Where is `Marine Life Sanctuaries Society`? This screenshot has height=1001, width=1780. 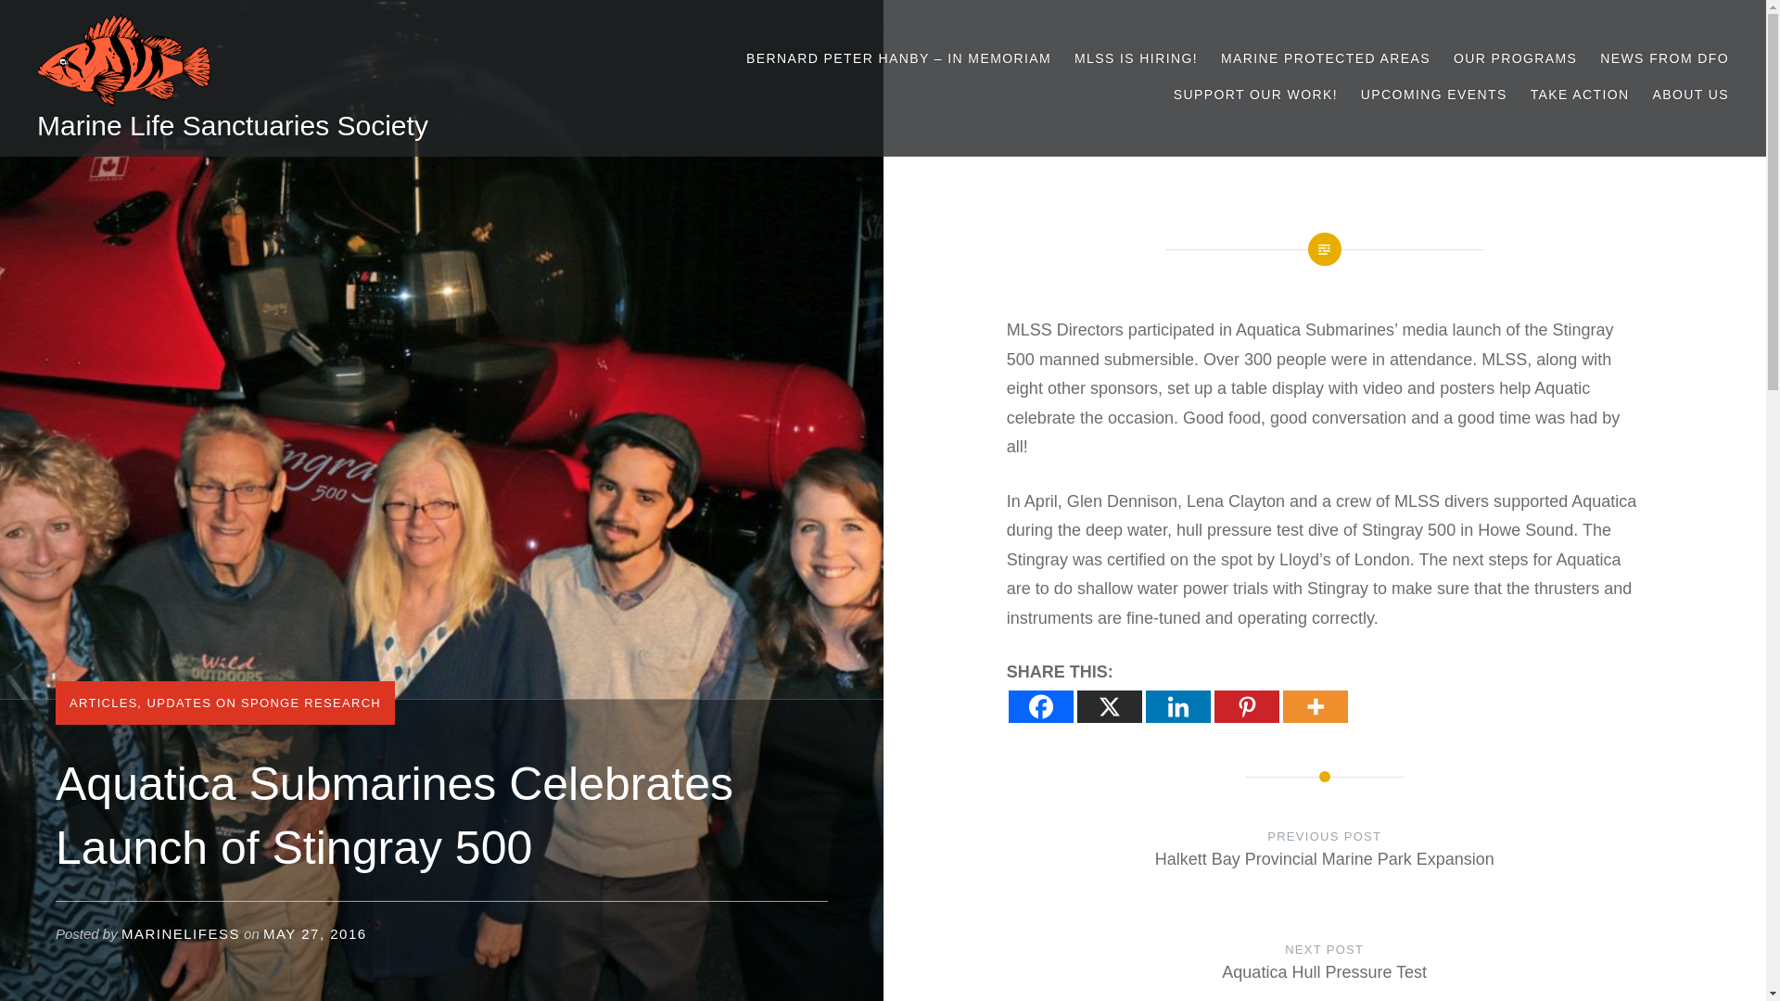
Marine Life Sanctuaries Society is located at coordinates (233, 125).